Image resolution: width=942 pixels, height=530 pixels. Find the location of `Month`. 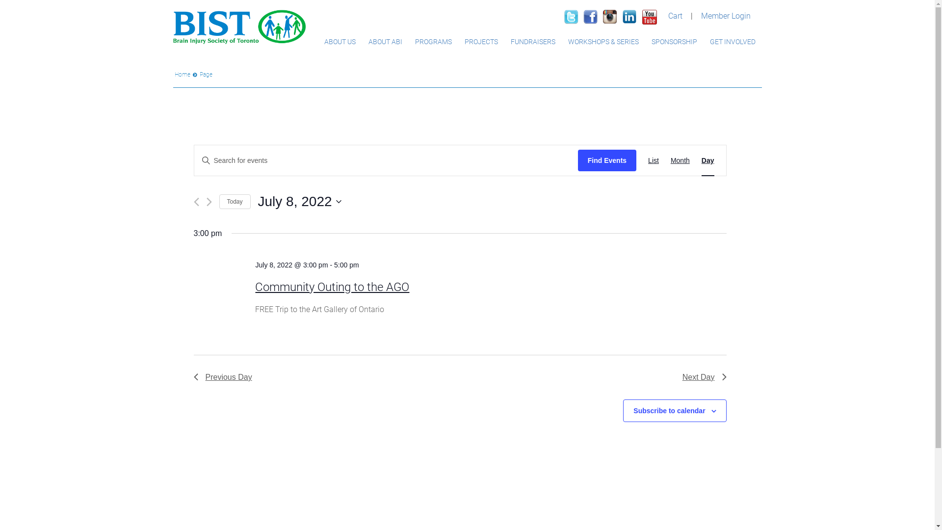

Month is located at coordinates (680, 161).